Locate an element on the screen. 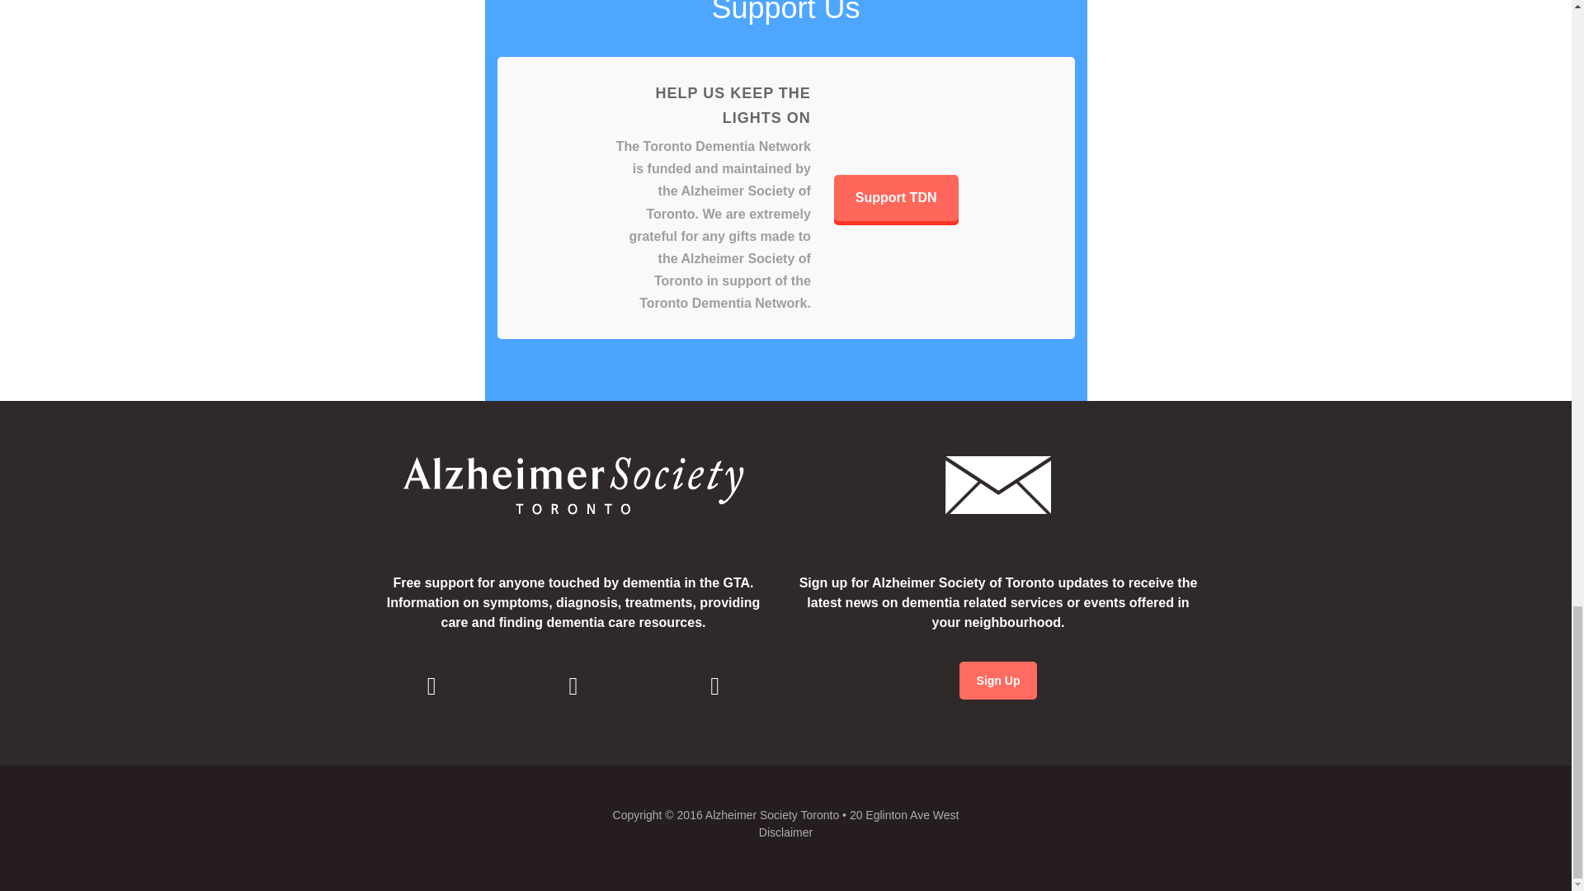 The image size is (1584, 891). email-signup-white is located at coordinates (998, 485).